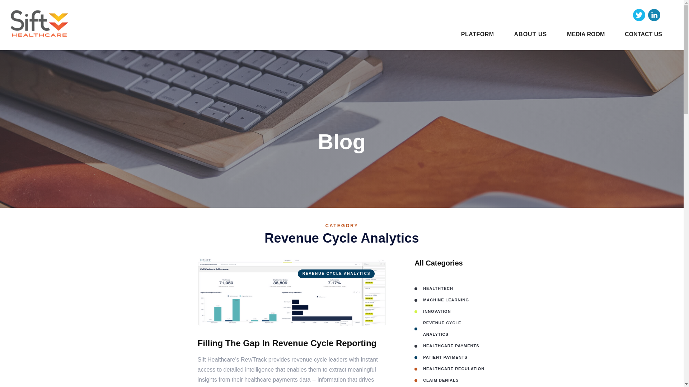 The image size is (689, 387). What do you see at coordinates (586, 34) in the screenshot?
I see `MEDIA ROOM` at bounding box center [586, 34].